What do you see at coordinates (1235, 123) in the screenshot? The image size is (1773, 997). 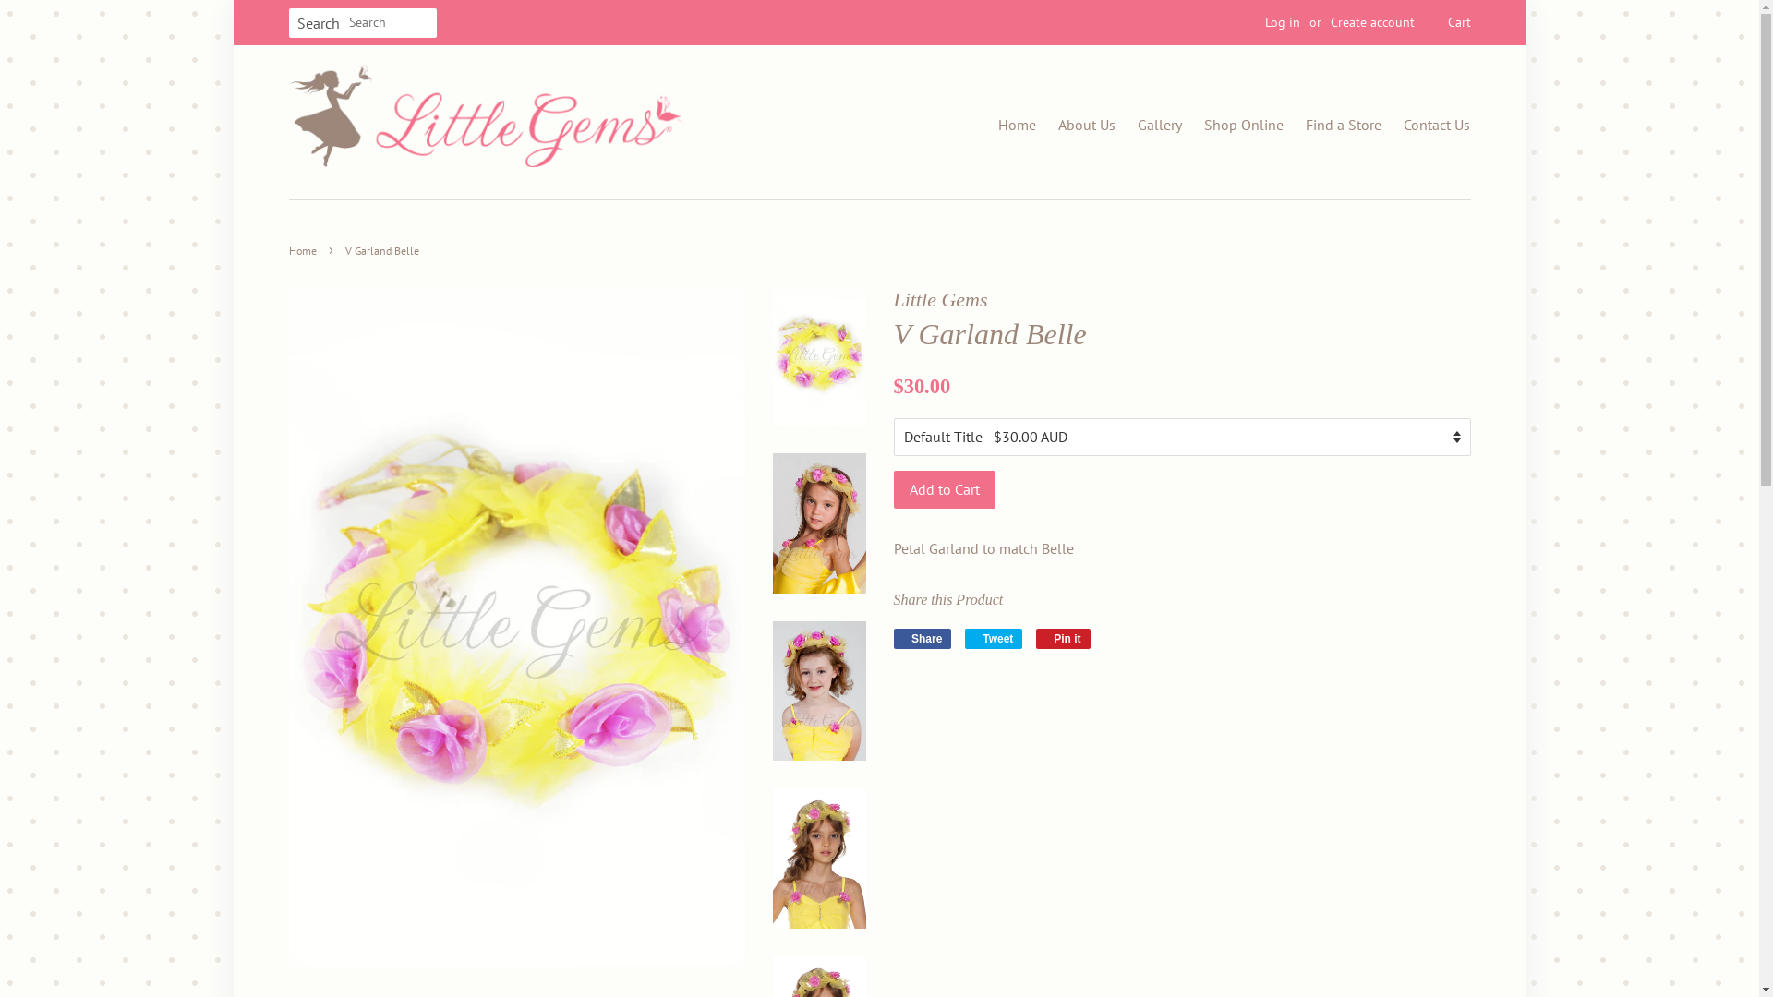 I see `Shop Online` at bounding box center [1235, 123].